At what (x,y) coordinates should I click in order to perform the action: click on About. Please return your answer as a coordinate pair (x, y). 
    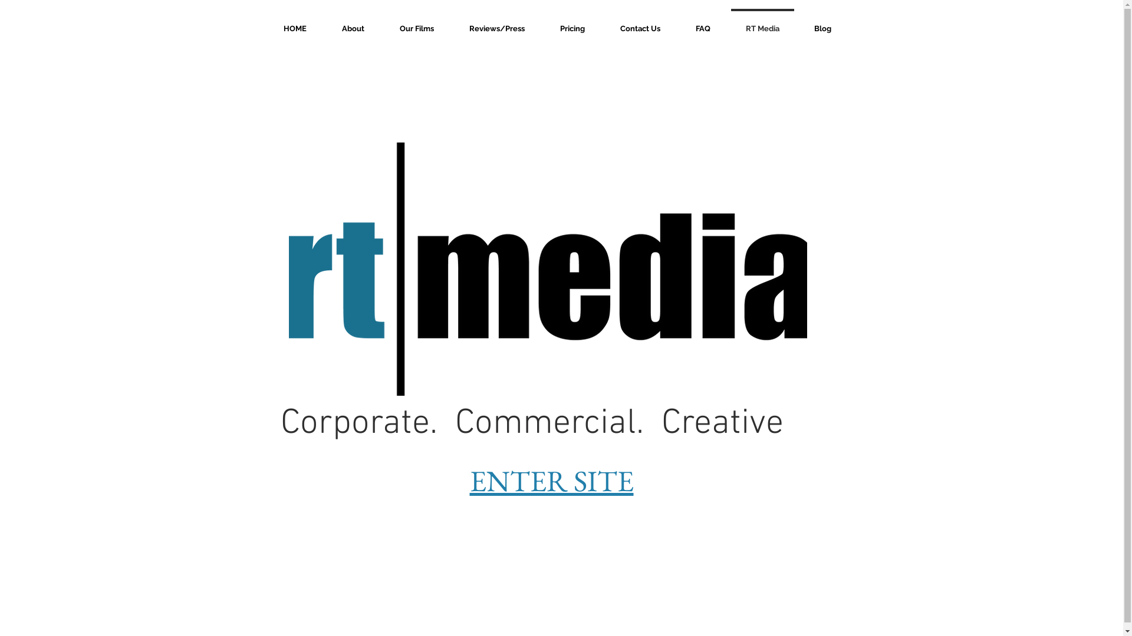
    Looking at the image, I should click on (353, 24).